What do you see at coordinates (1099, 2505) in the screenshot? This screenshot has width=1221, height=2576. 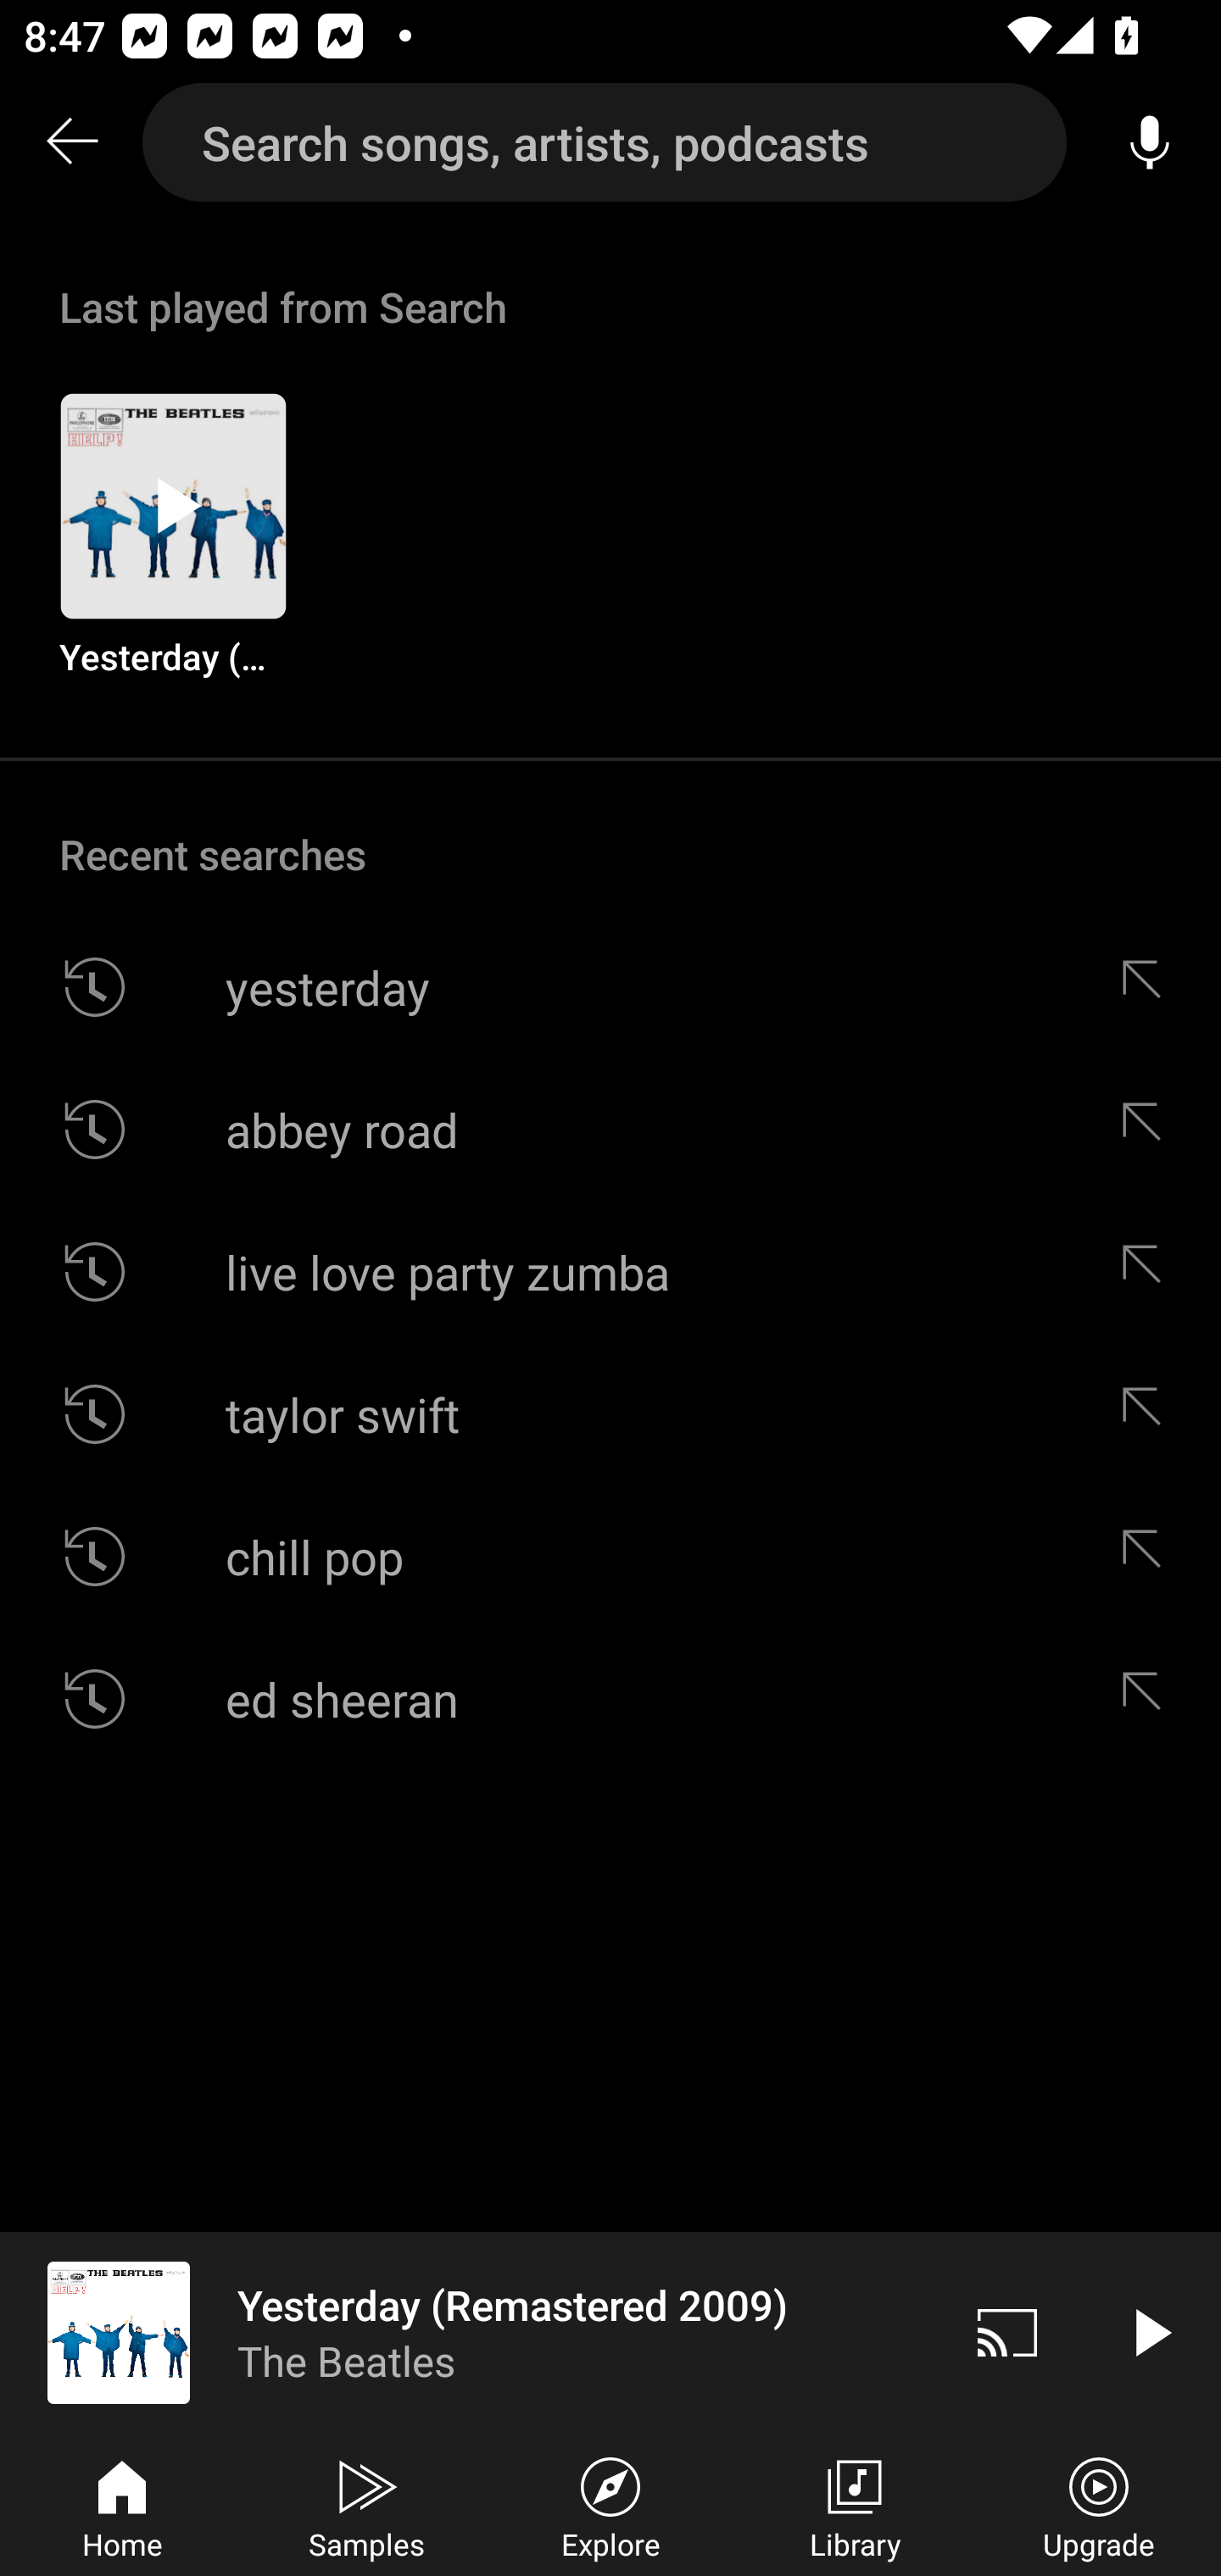 I see `Upgrade` at bounding box center [1099, 2505].